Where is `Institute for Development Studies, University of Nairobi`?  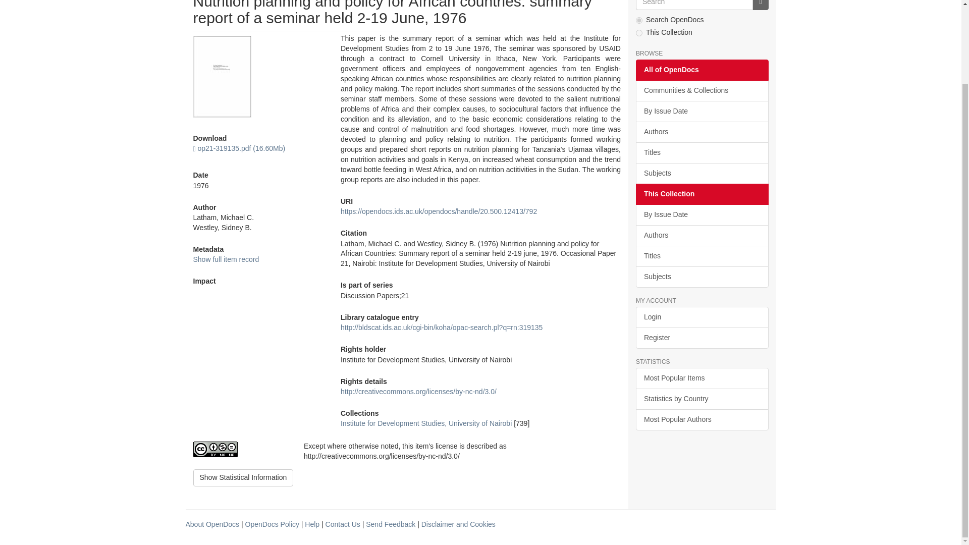
Institute for Development Studies, University of Nairobi is located at coordinates (426, 423).